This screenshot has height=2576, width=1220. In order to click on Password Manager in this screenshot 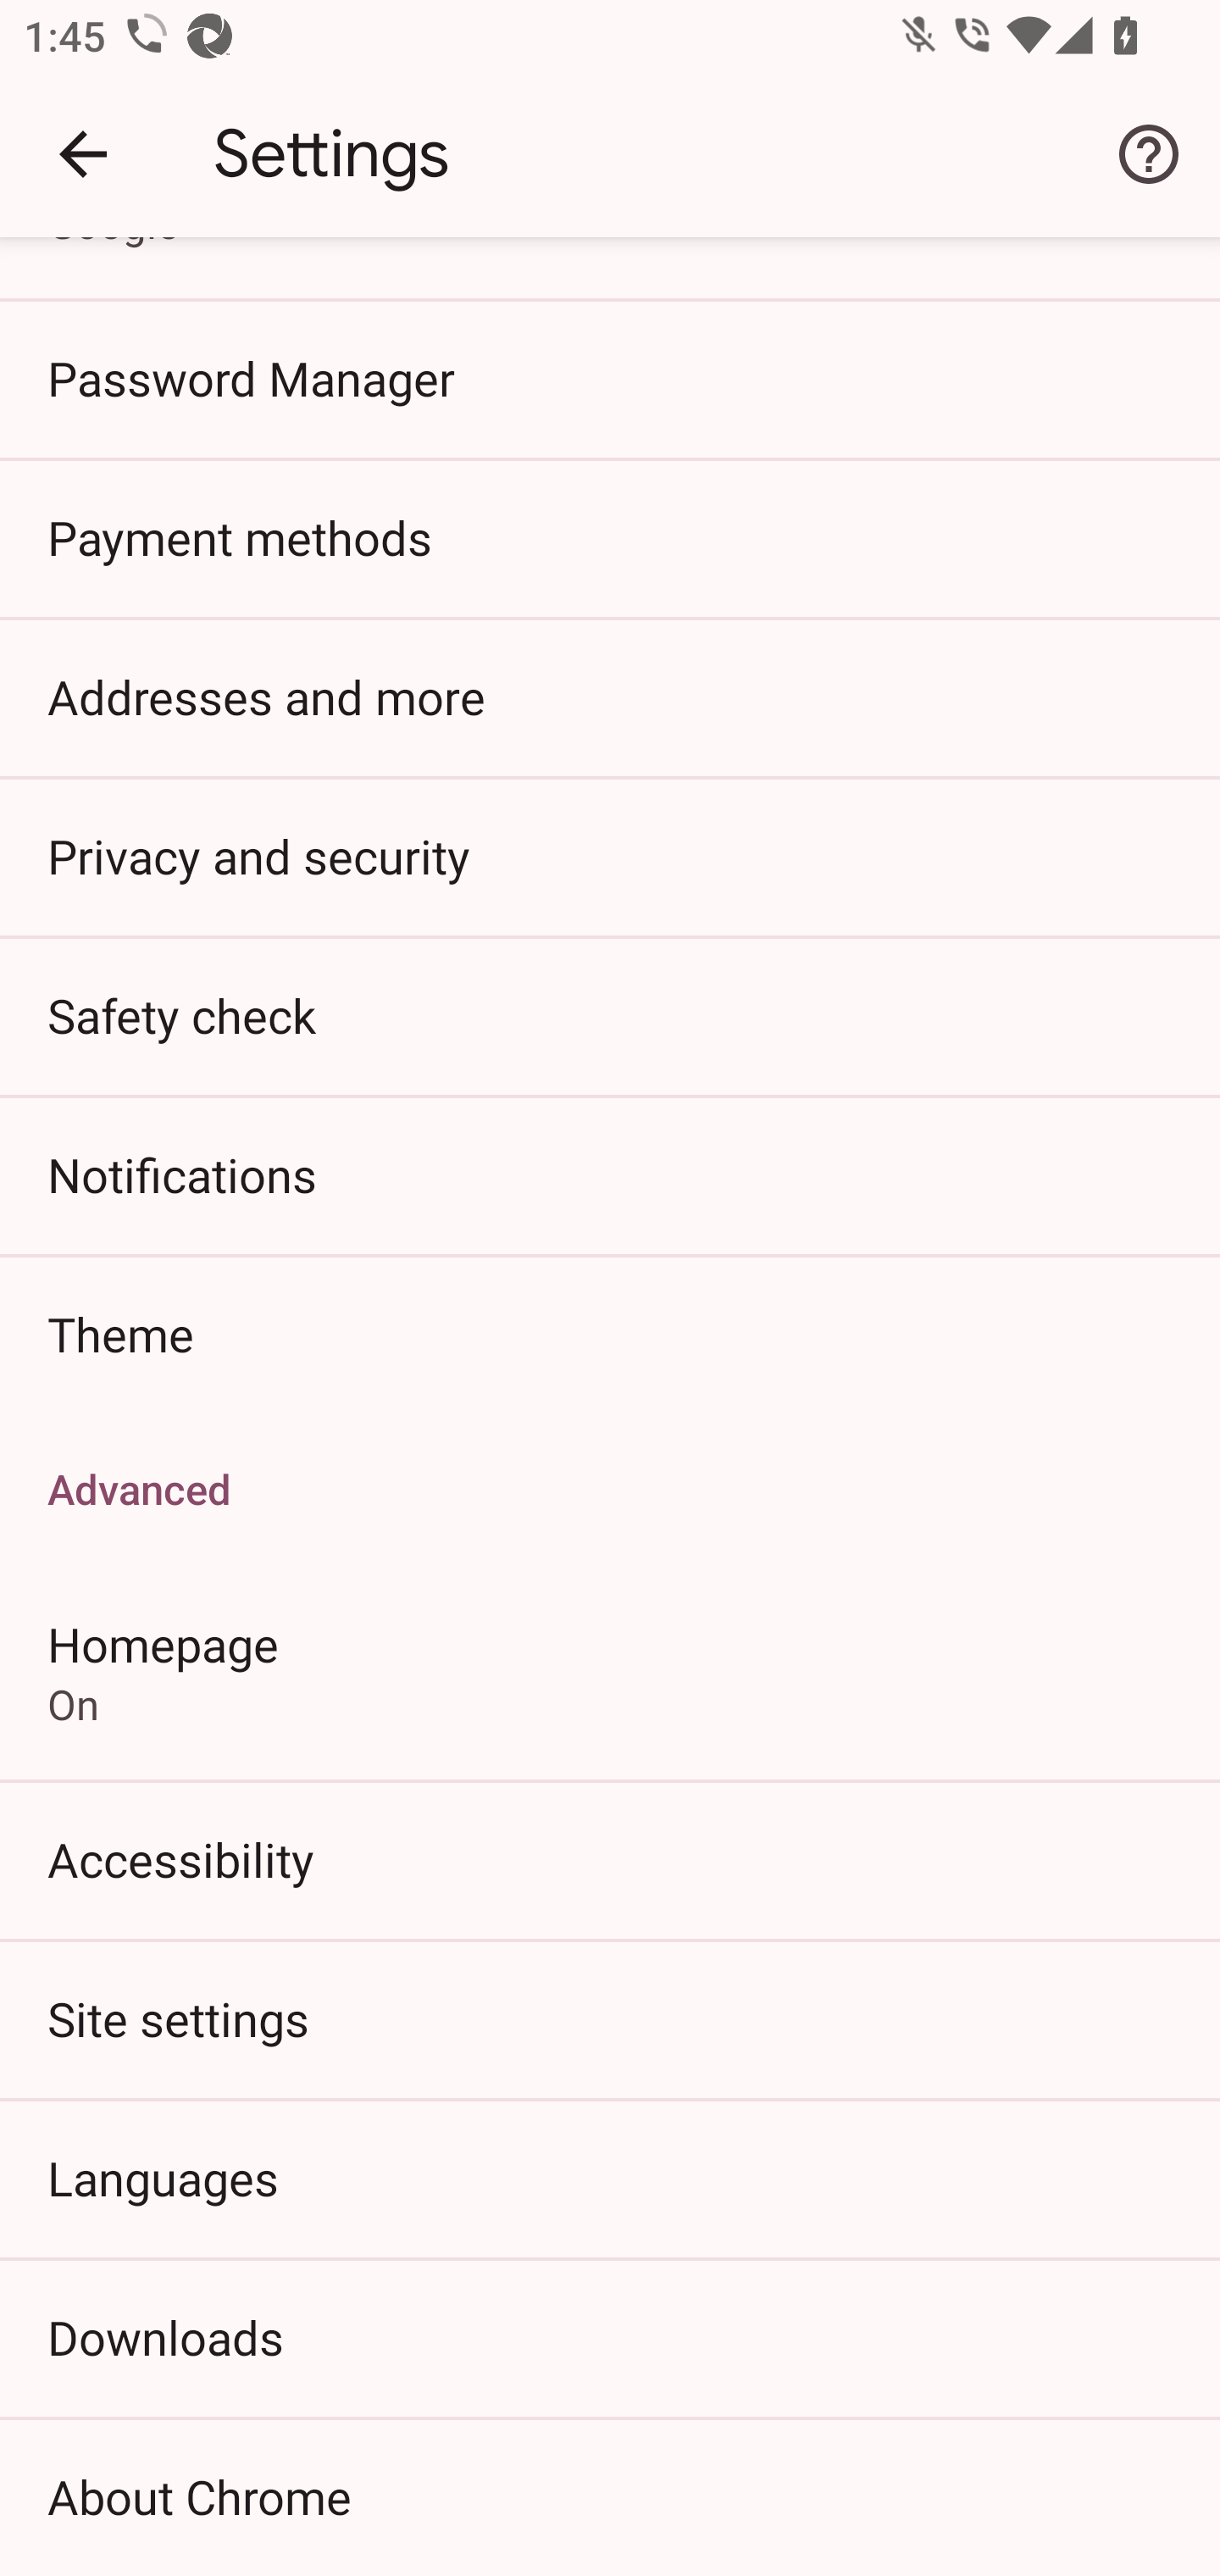, I will do `click(610, 378)`.